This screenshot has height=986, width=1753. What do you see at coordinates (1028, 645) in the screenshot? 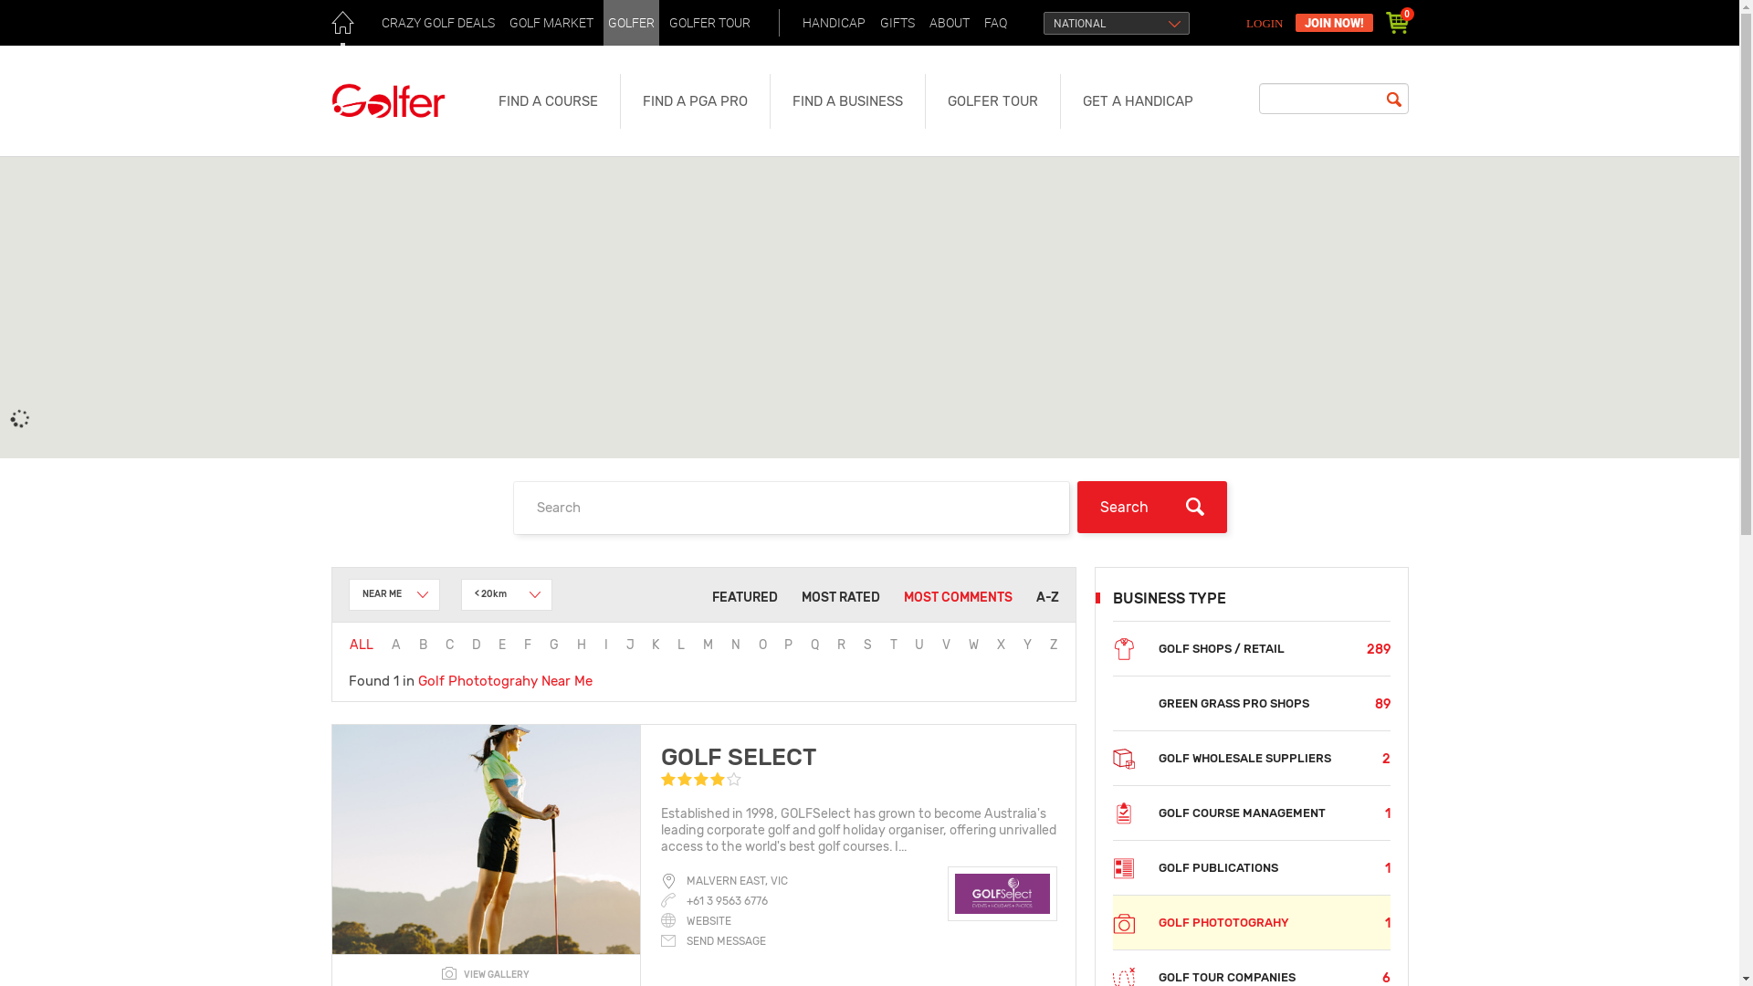
I see `Y` at bounding box center [1028, 645].